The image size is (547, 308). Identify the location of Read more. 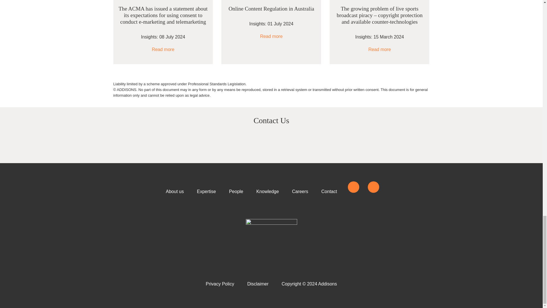
(379, 50).